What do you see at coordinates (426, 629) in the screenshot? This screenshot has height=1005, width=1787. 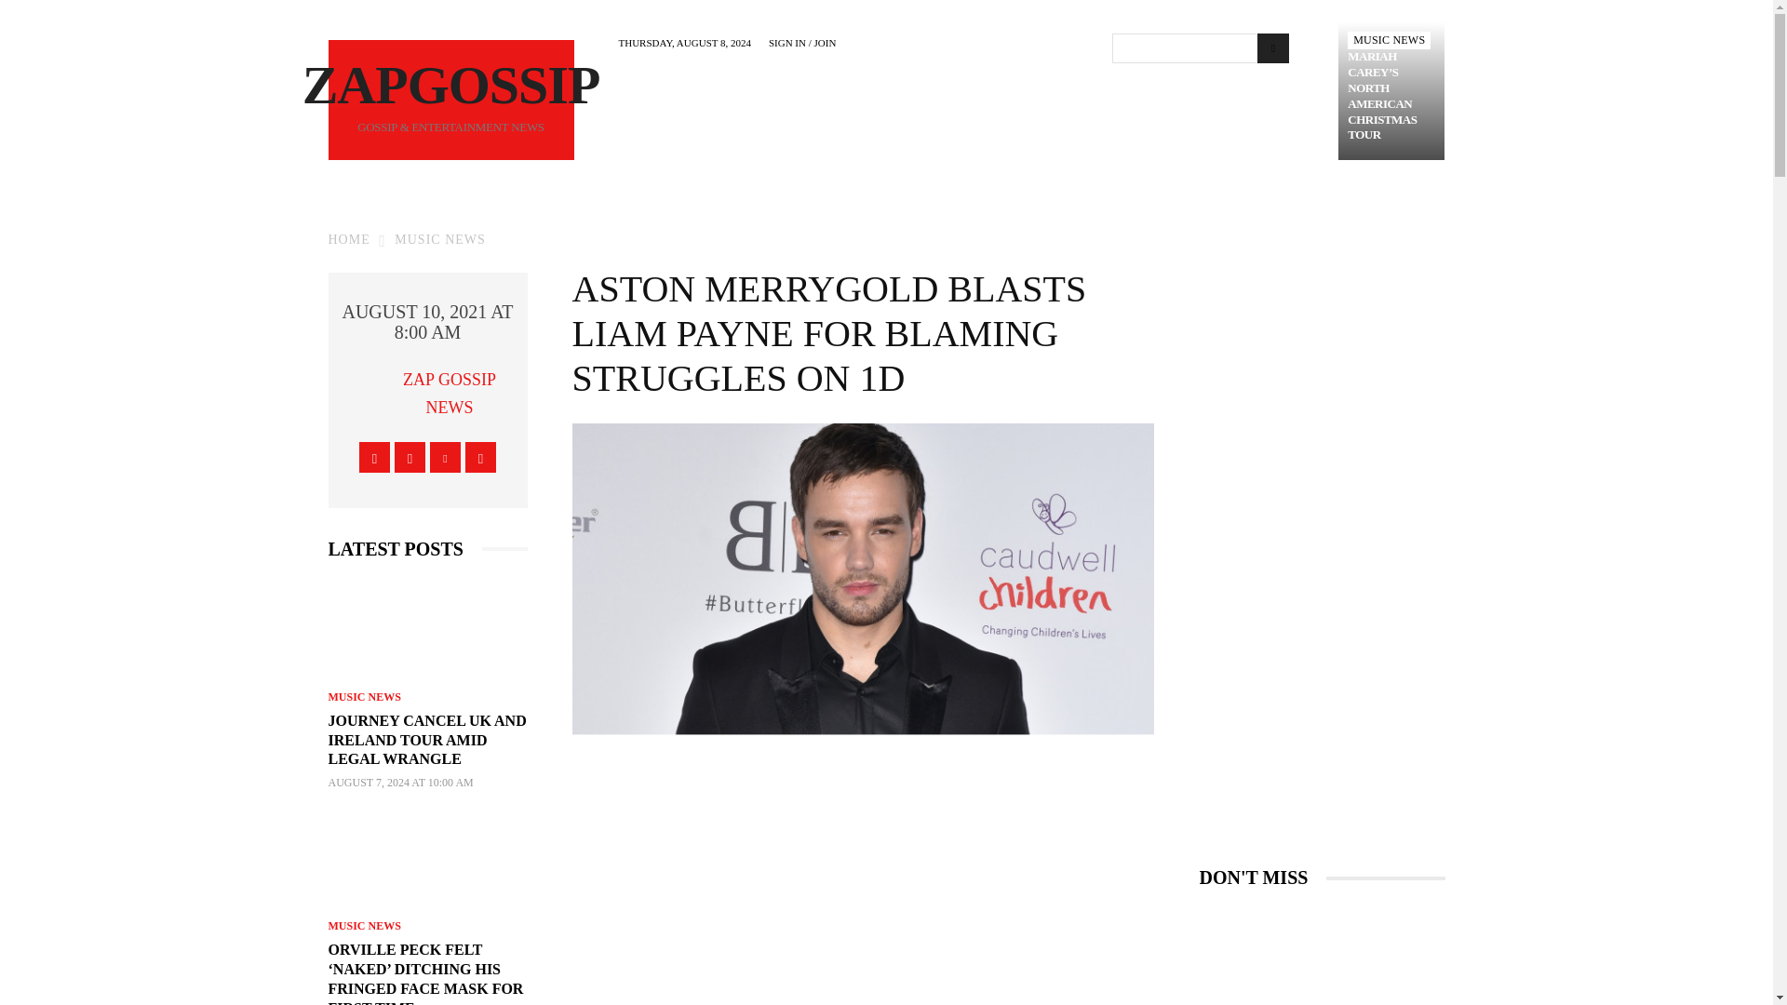 I see `Journey cancel UK and Ireland tour amid legal wrangle` at bounding box center [426, 629].